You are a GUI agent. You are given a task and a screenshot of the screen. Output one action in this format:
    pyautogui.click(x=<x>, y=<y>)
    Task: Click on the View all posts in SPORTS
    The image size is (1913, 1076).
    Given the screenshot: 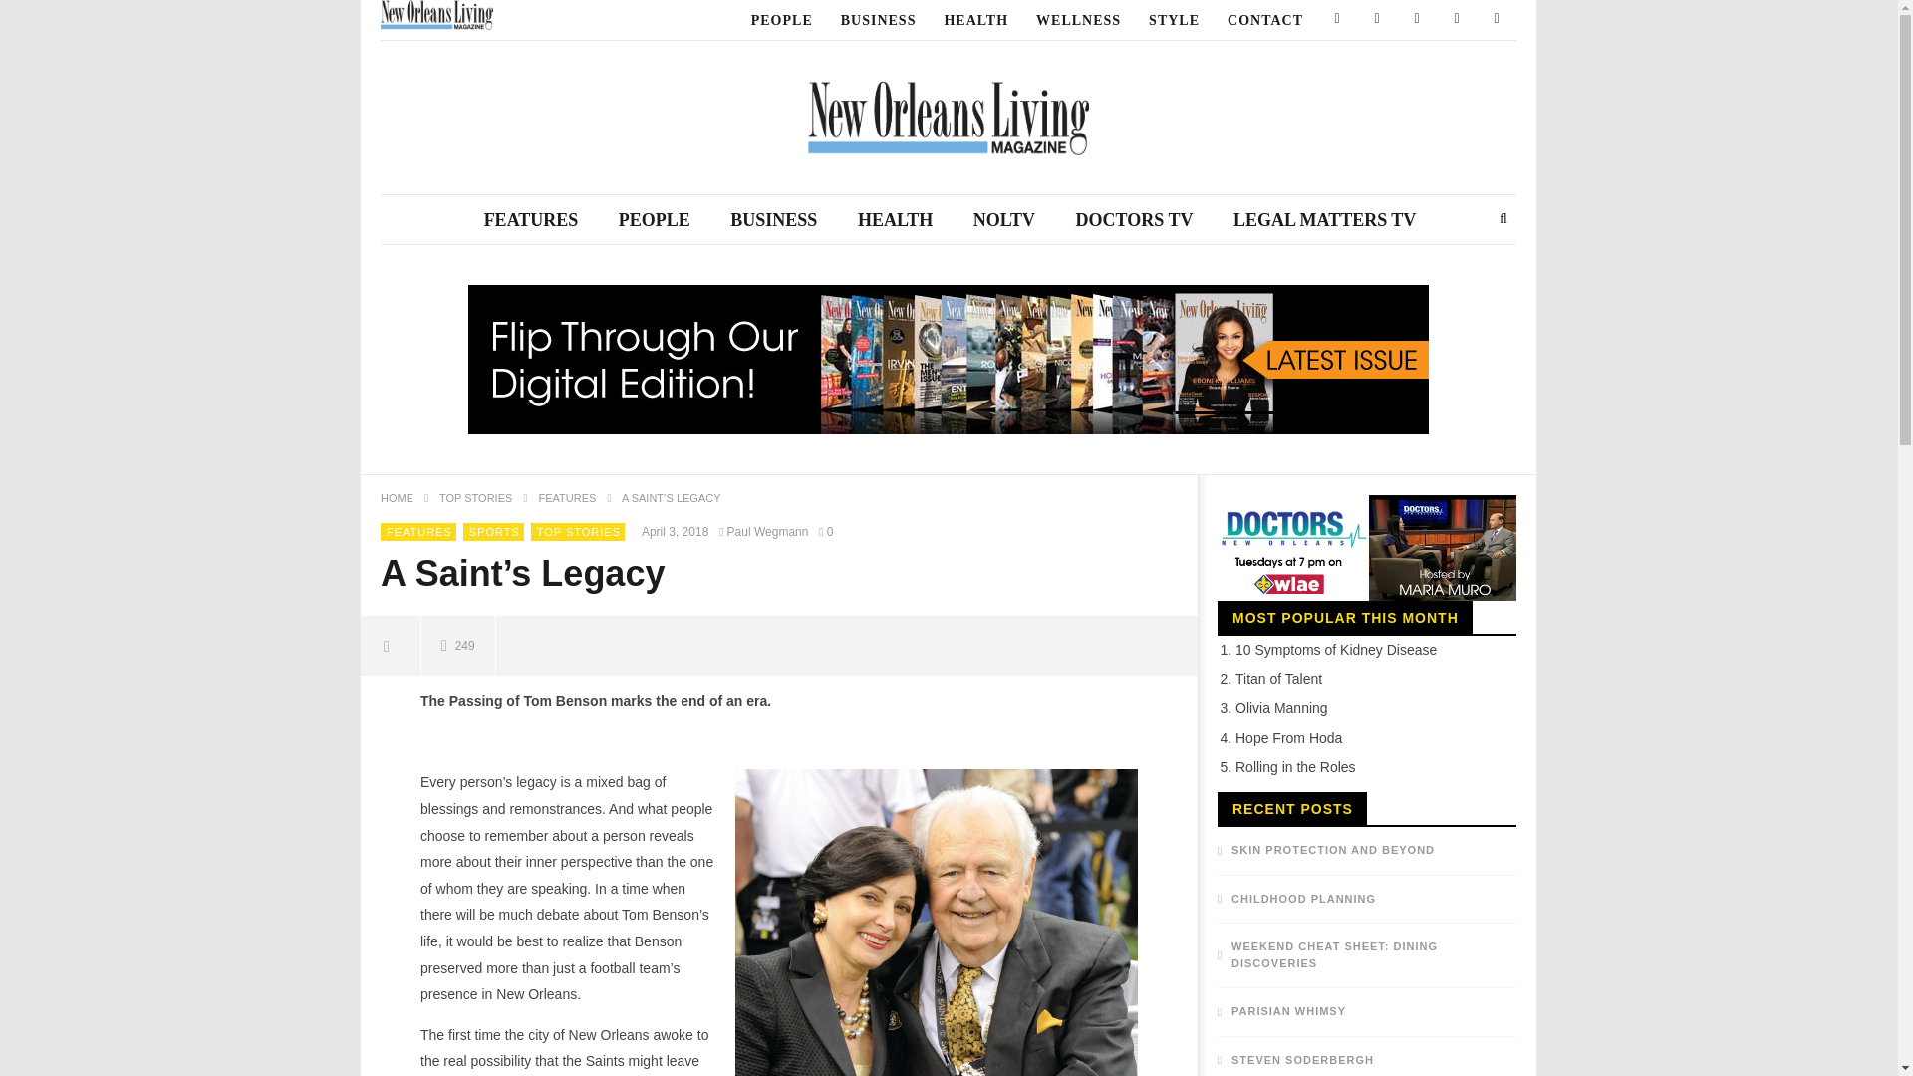 What is the action you would take?
    pyautogui.click(x=494, y=532)
    